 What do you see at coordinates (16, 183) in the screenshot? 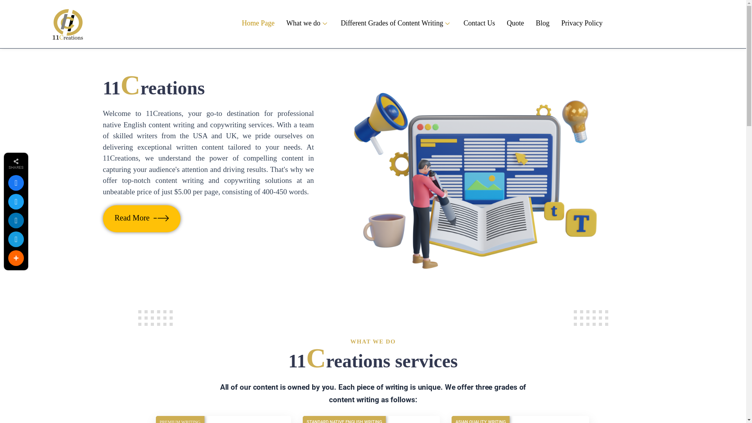
I see `Share this on Facebook` at bounding box center [16, 183].